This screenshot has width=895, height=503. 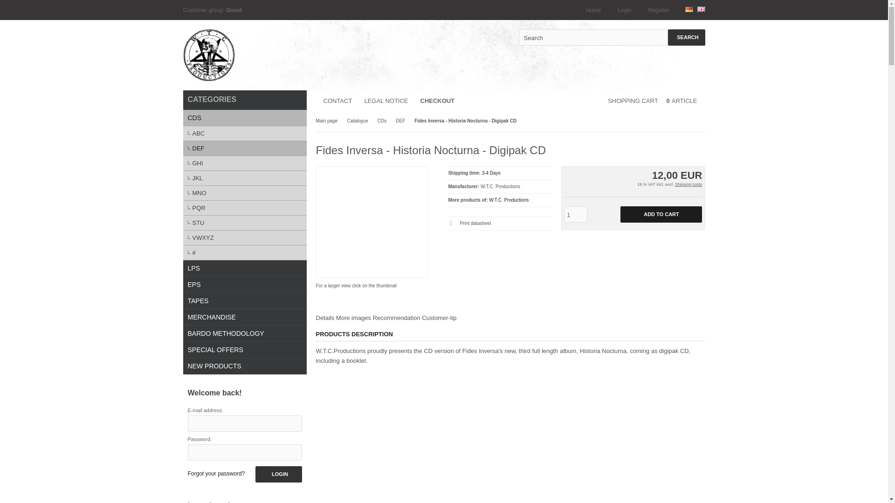 I want to click on Main page, so click(x=327, y=120).